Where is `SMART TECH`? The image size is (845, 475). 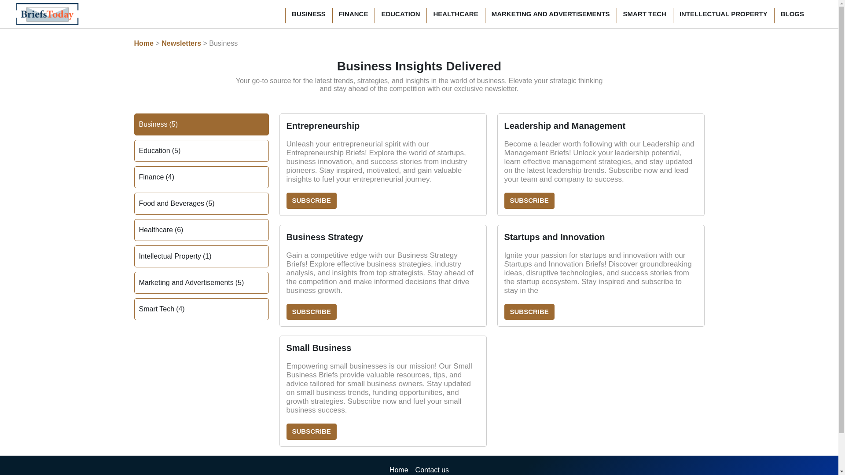 SMART TECH is located at coordinates (644, 14).